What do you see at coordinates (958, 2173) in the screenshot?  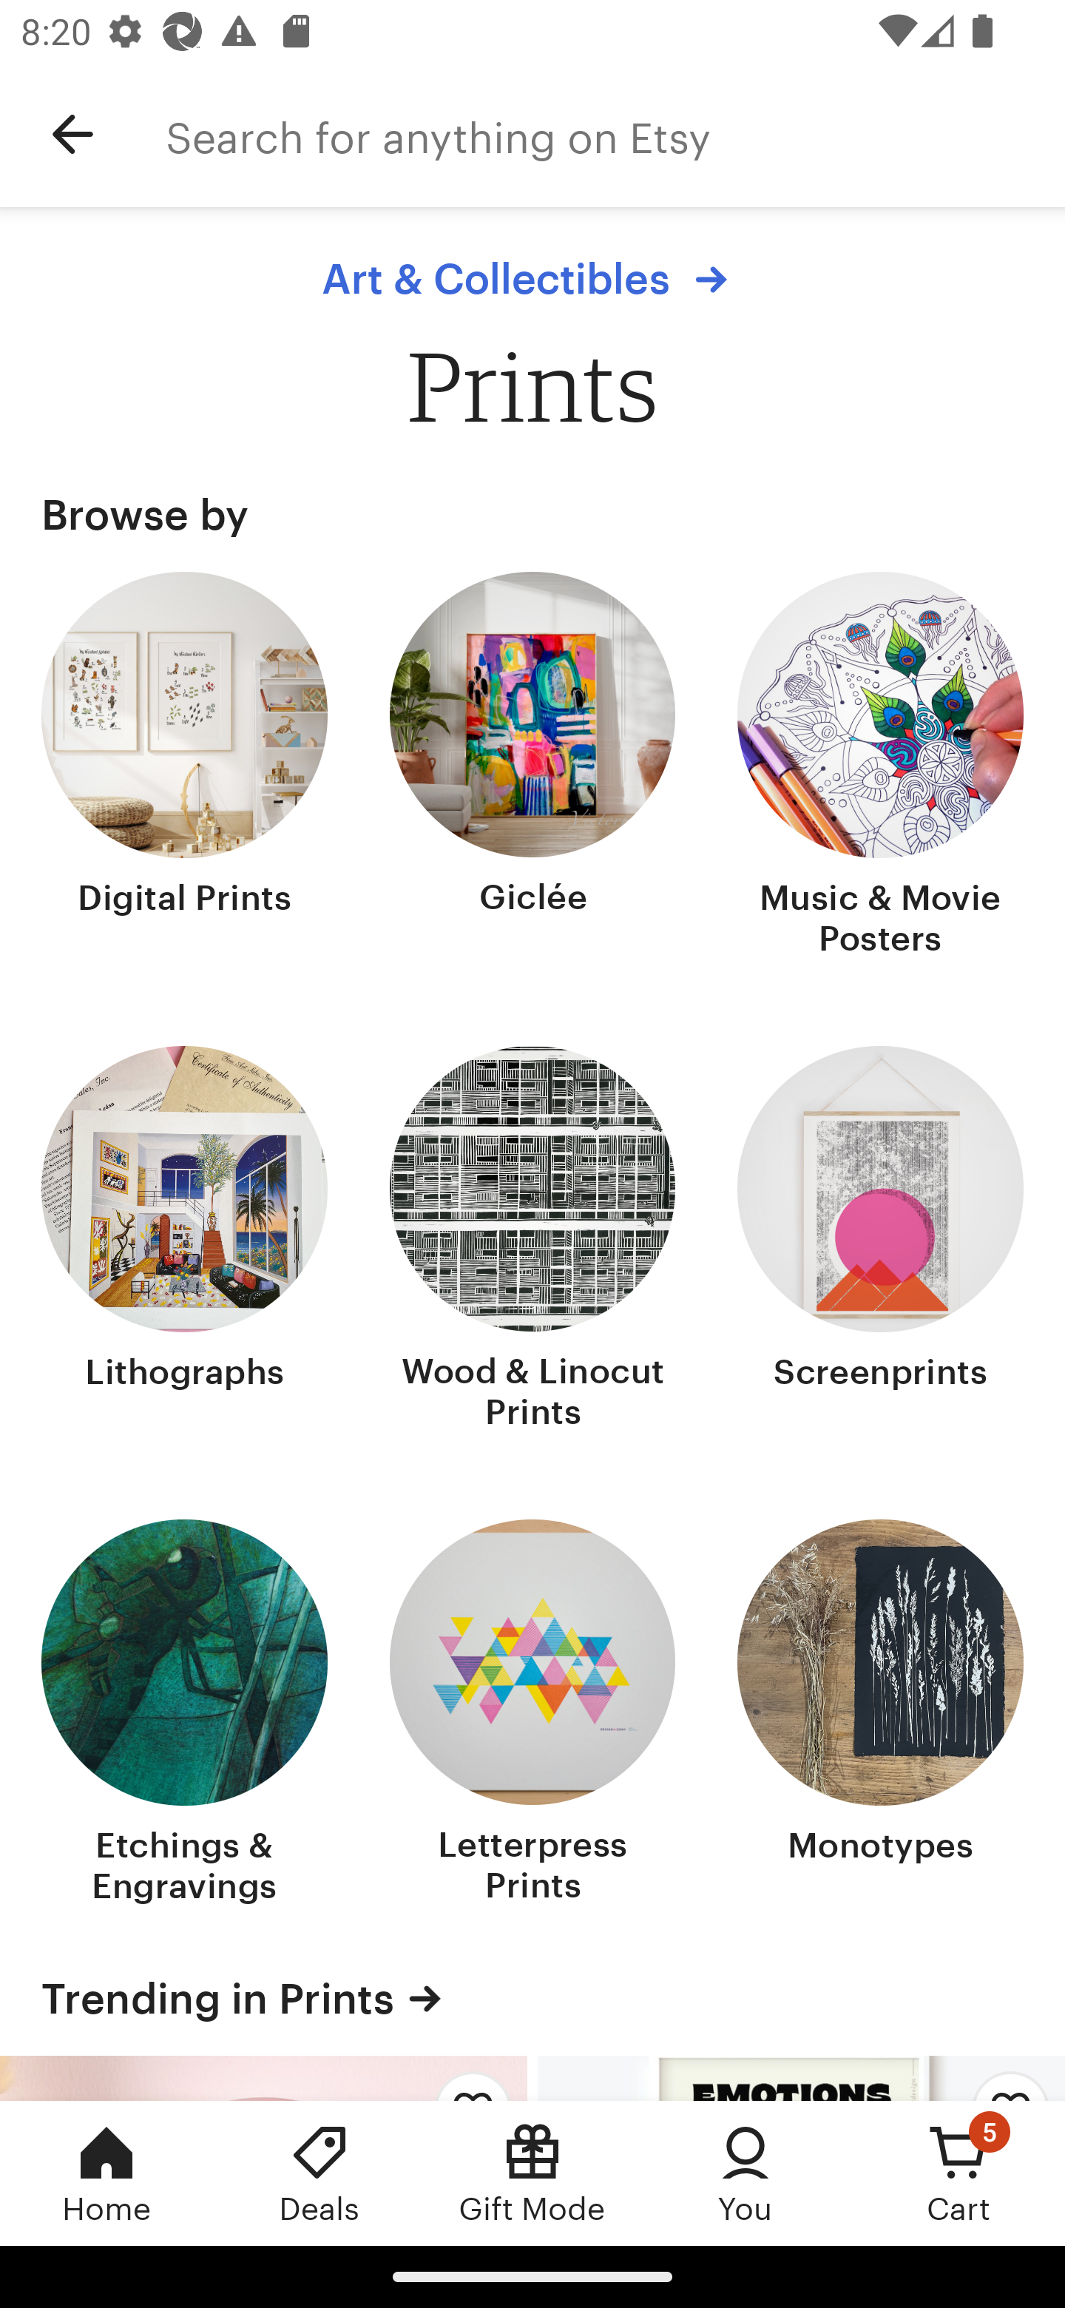 I see `Cart, 5 new notifications Cart` at bounding box center [958, 2173].